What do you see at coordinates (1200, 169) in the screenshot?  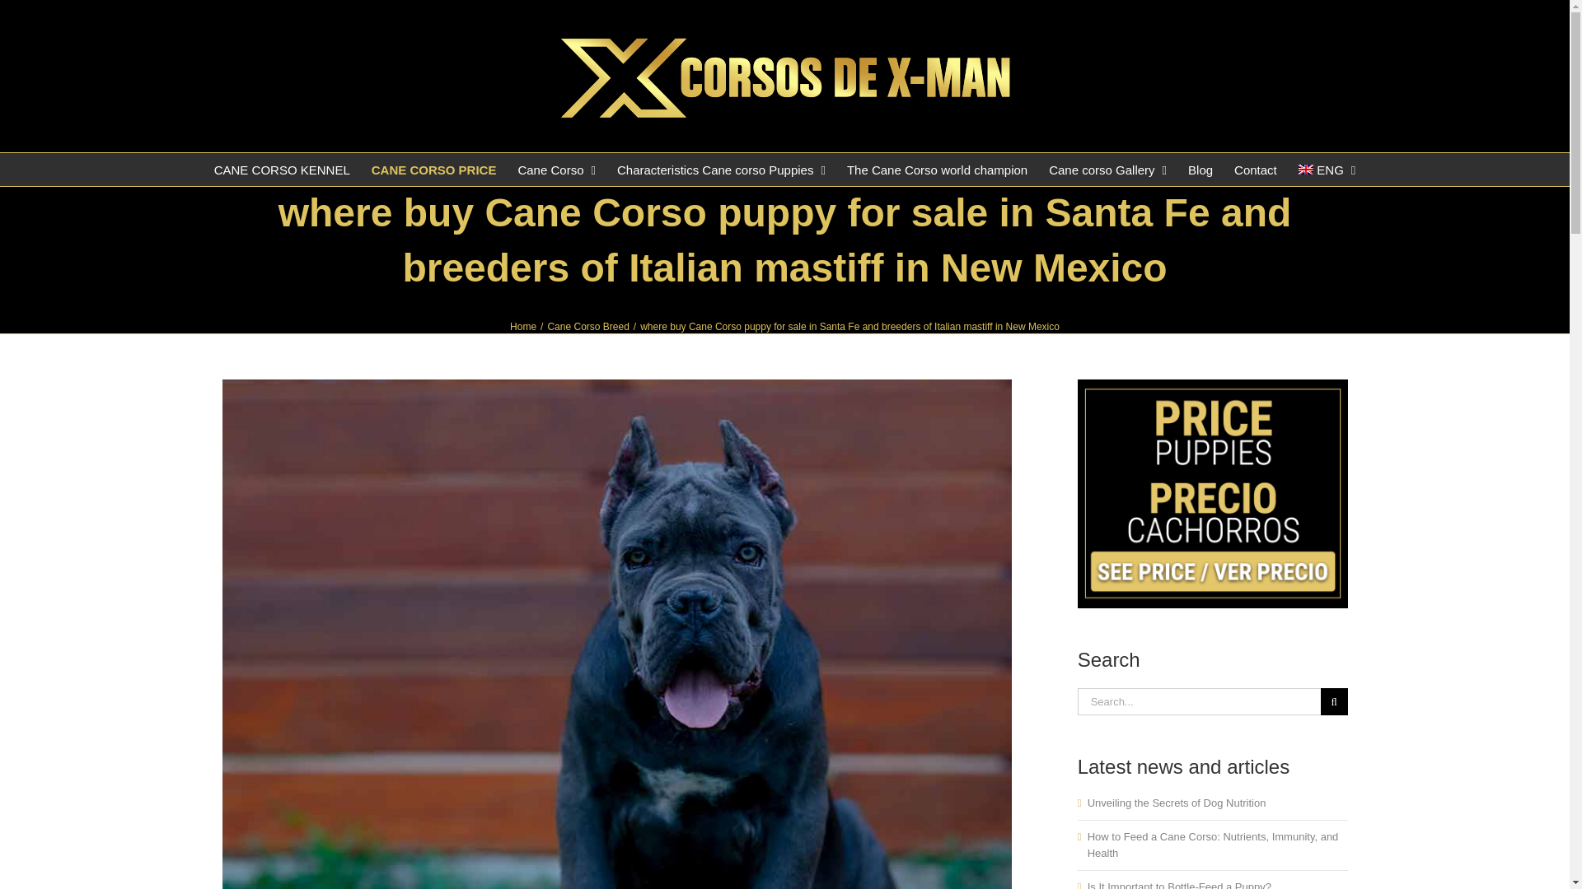 I see `Blog cane corso` at bounding box center [1200, 169].